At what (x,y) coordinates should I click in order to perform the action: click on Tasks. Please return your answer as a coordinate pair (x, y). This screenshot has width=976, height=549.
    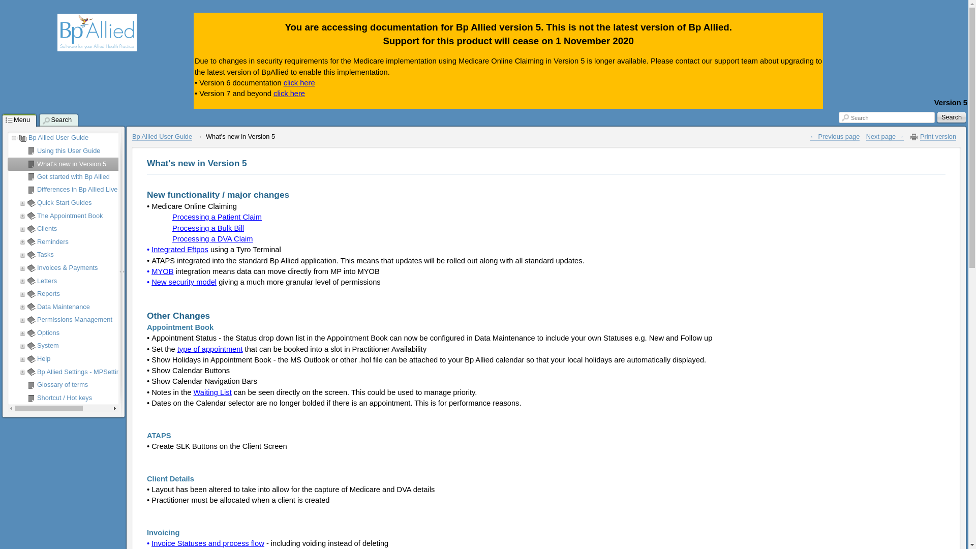
    Looking at the image, I should click on (114, 255).